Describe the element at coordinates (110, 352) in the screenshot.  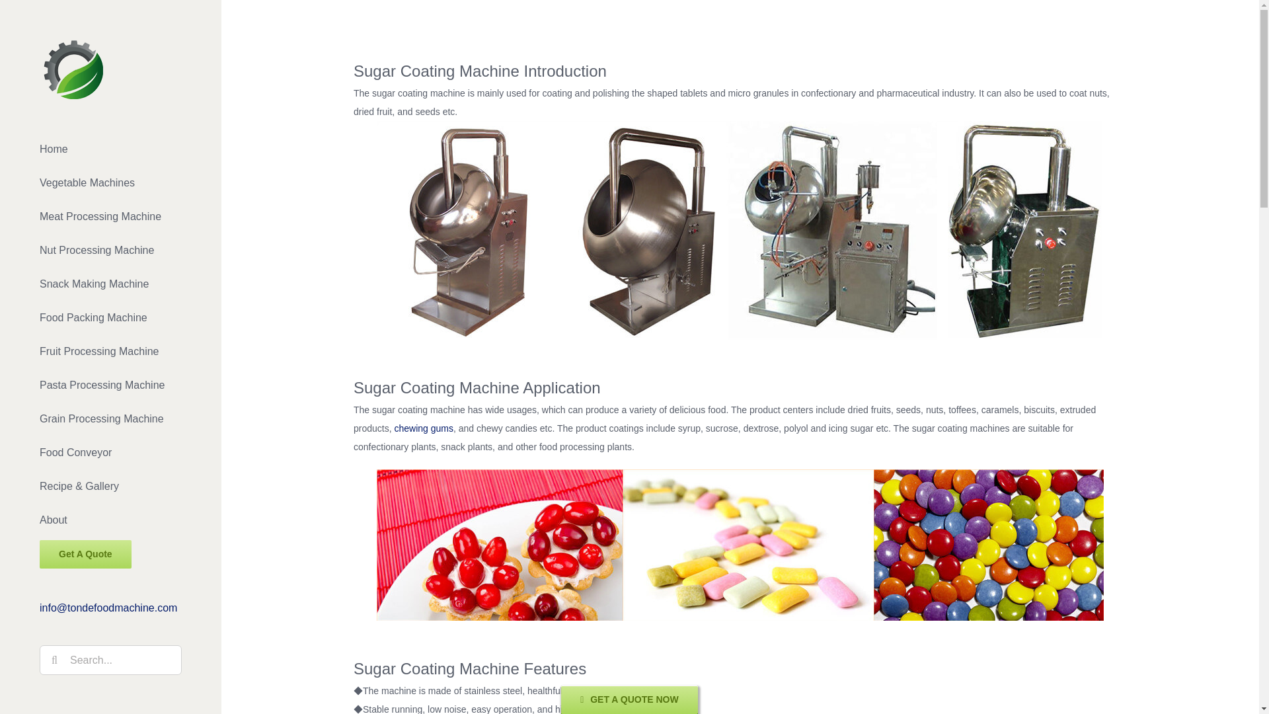
I see `Fruit Processing Machine` at that location.